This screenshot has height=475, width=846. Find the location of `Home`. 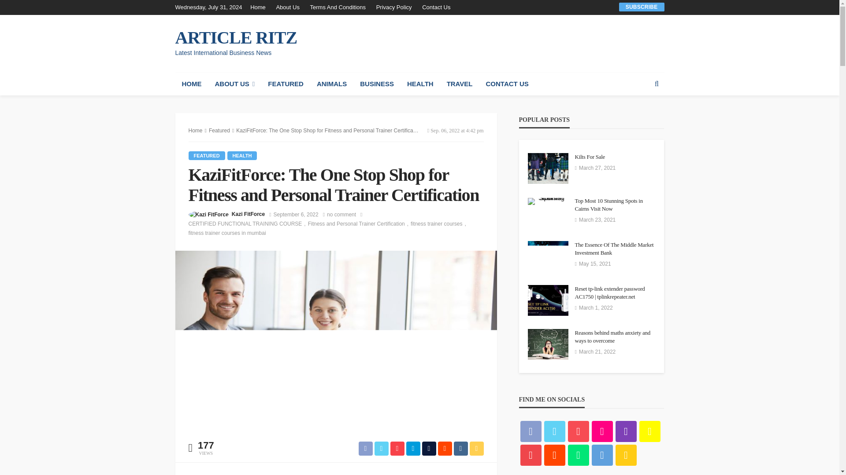

Home is located at coordinates (260, 7).